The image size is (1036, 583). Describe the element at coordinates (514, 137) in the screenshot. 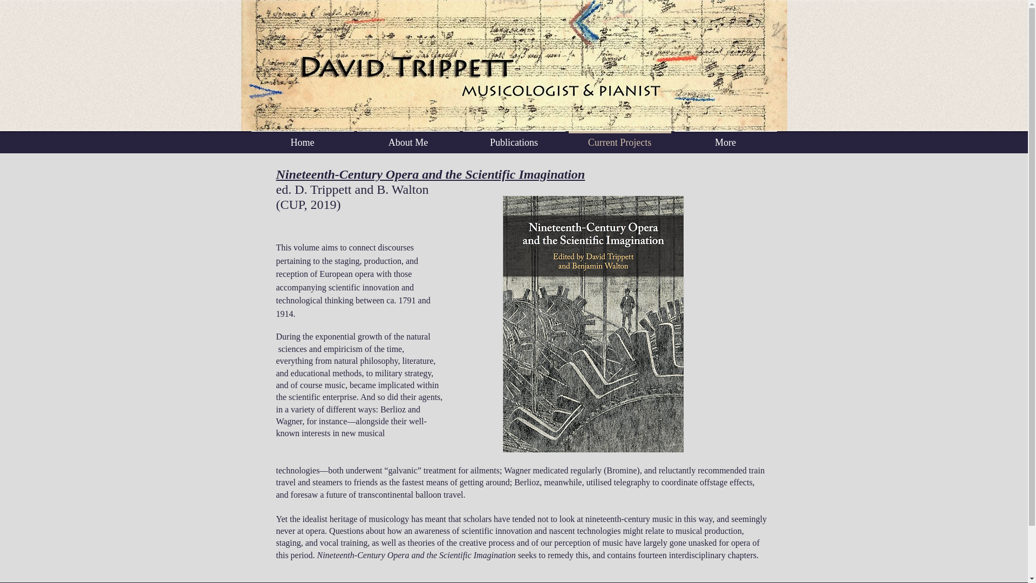

I see `Publications` at that location.